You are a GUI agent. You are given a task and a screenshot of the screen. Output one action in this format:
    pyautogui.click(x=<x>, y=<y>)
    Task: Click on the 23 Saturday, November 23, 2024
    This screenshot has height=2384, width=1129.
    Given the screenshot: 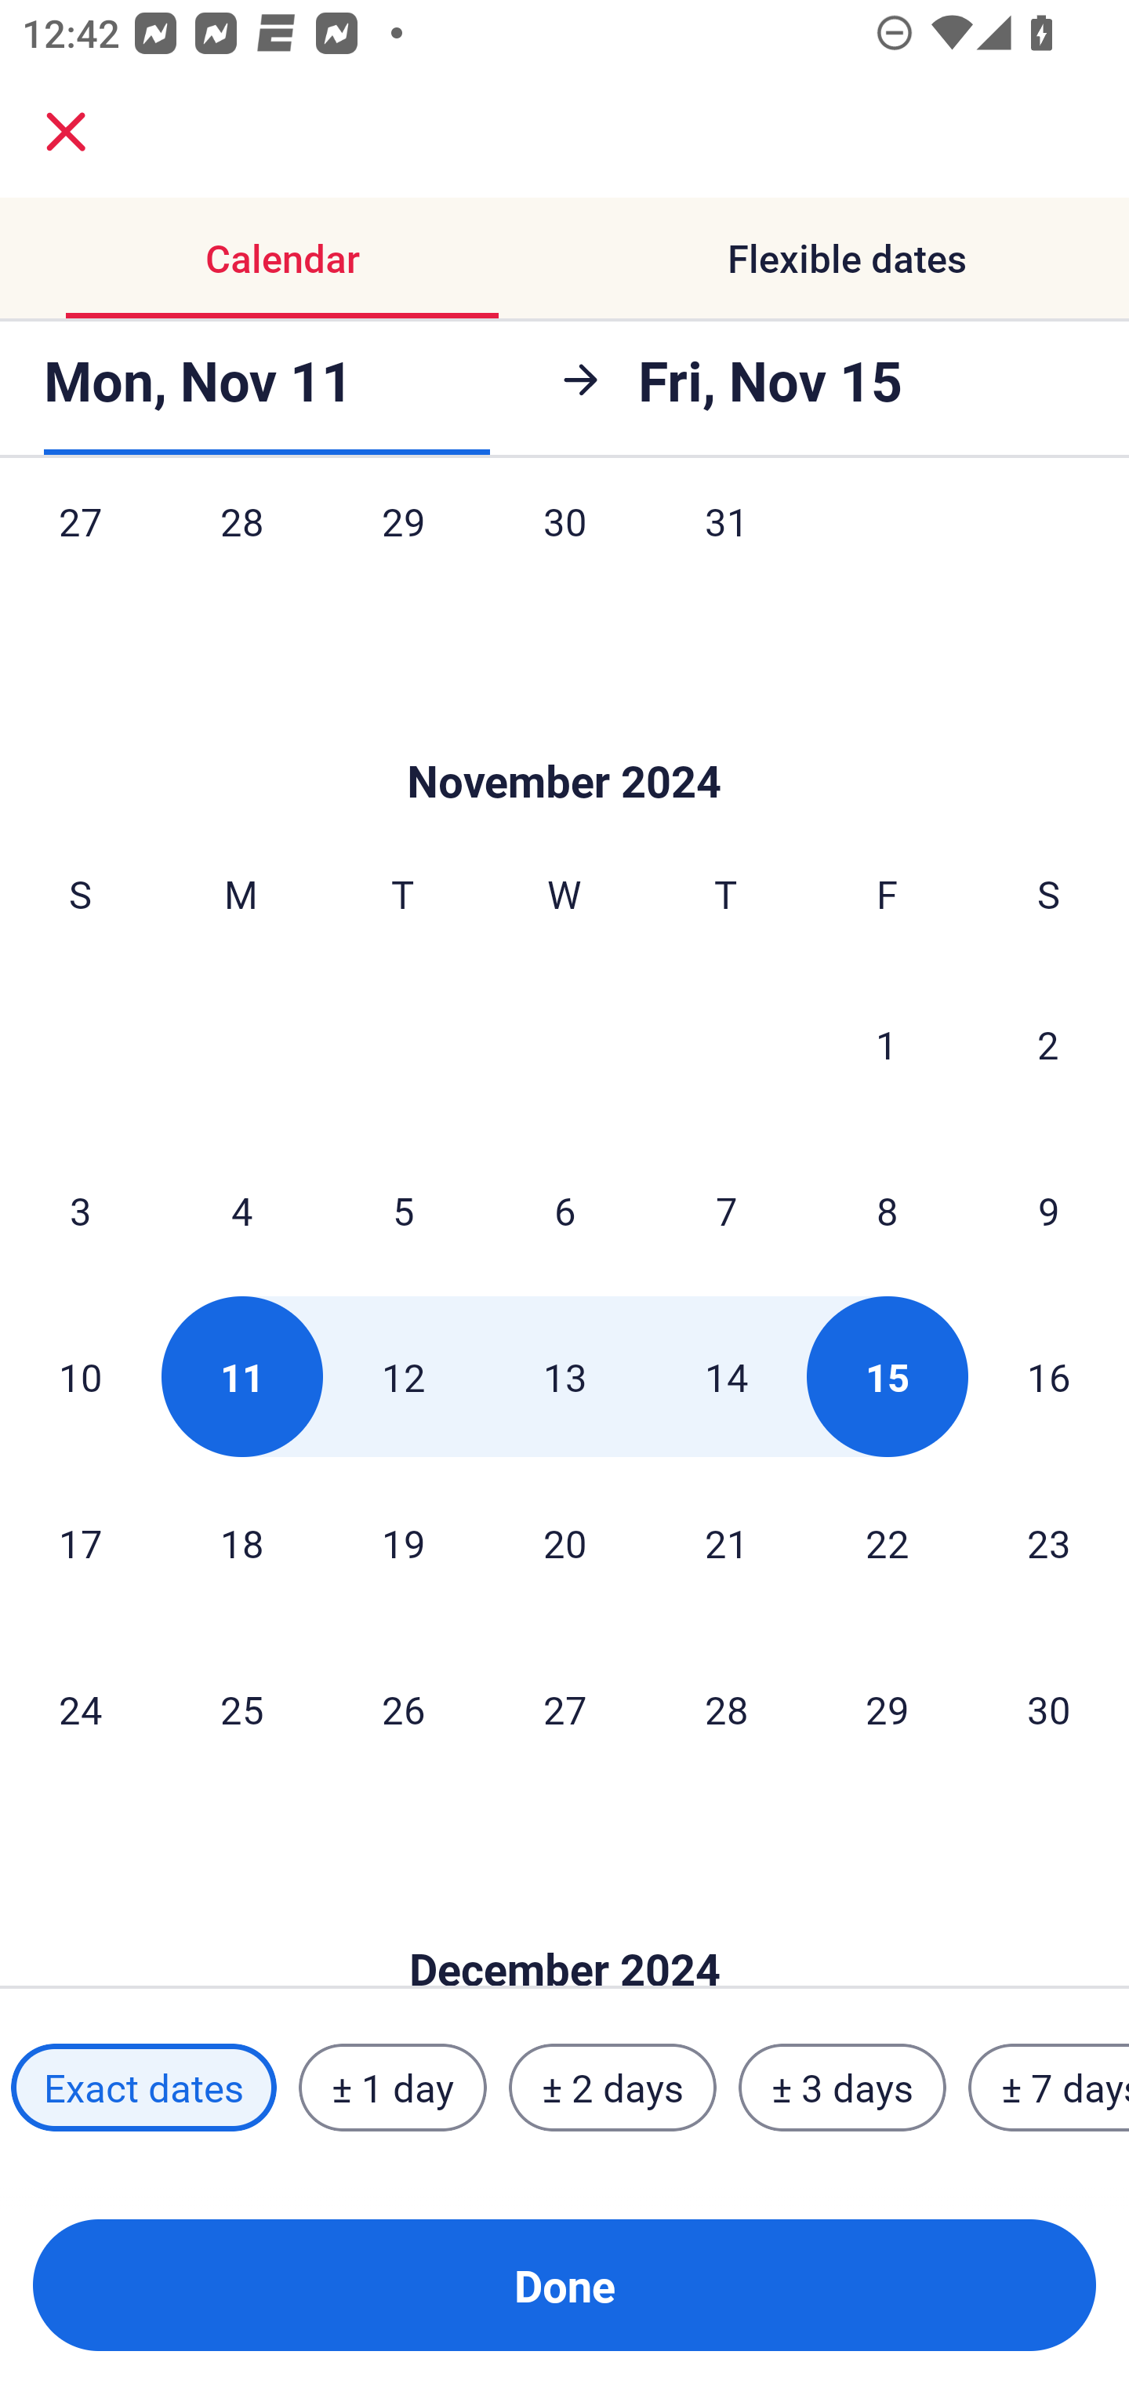 What is the action you would take?
    pyautogui.click(x=1049, y=1542)
    